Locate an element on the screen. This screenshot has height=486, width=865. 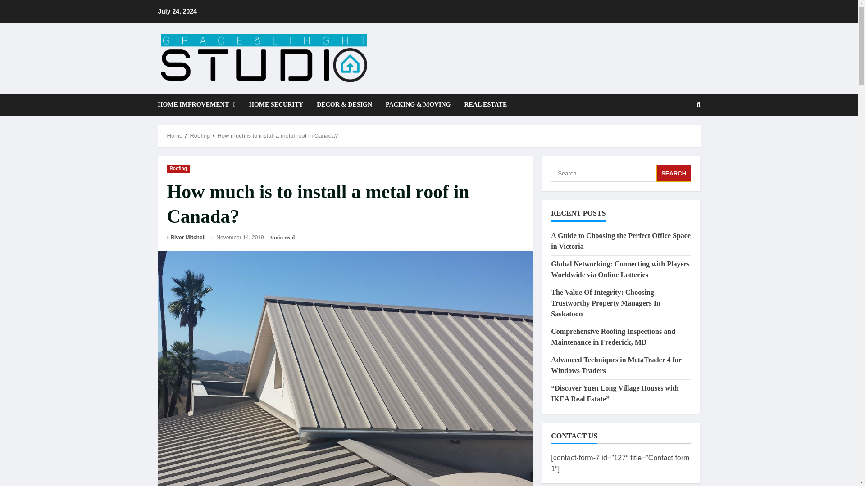
HOME IMPROVEMENT is located at coordinates (200, 104).